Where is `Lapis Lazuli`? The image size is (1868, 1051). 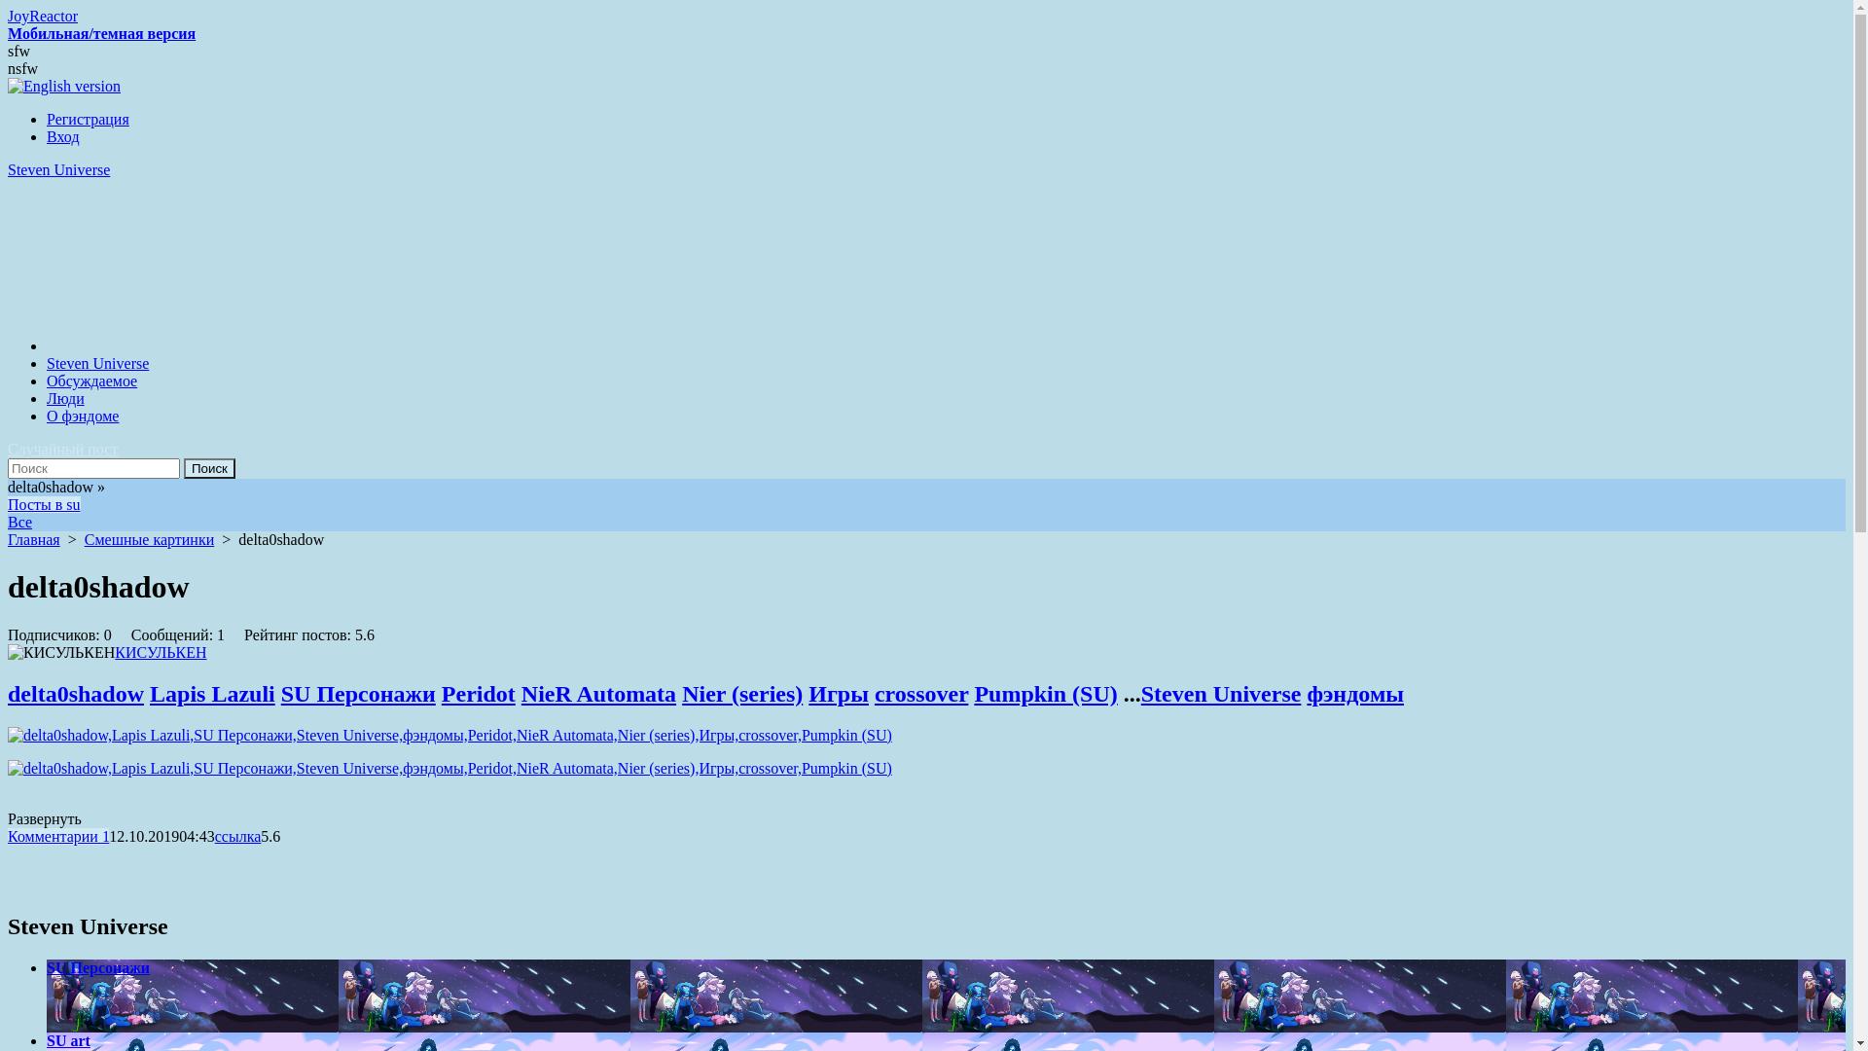
Lapis Lazuli is located at coordinates (212, 694).